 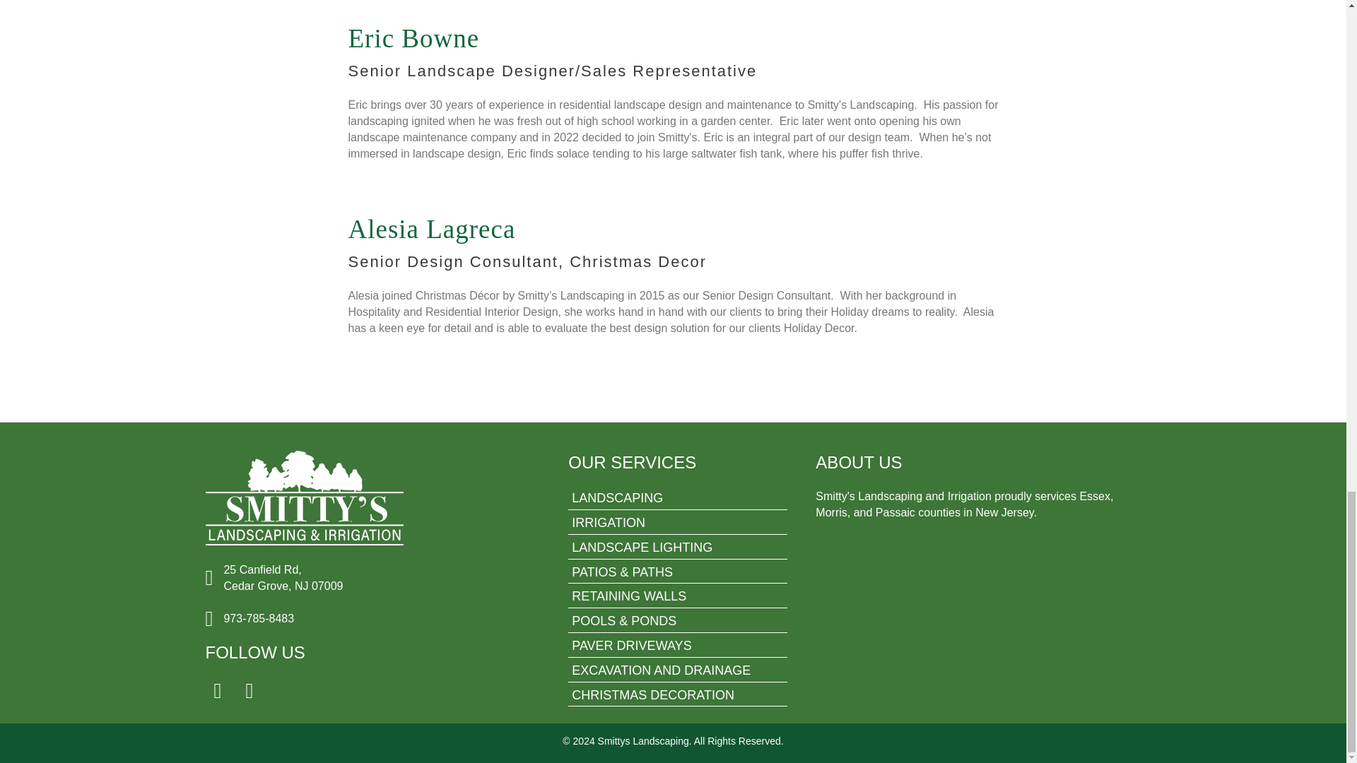 What do you see at coordinates (677, 524) in the screenshot?
I see `IRRIGATION` at bounding box center [677, 524].